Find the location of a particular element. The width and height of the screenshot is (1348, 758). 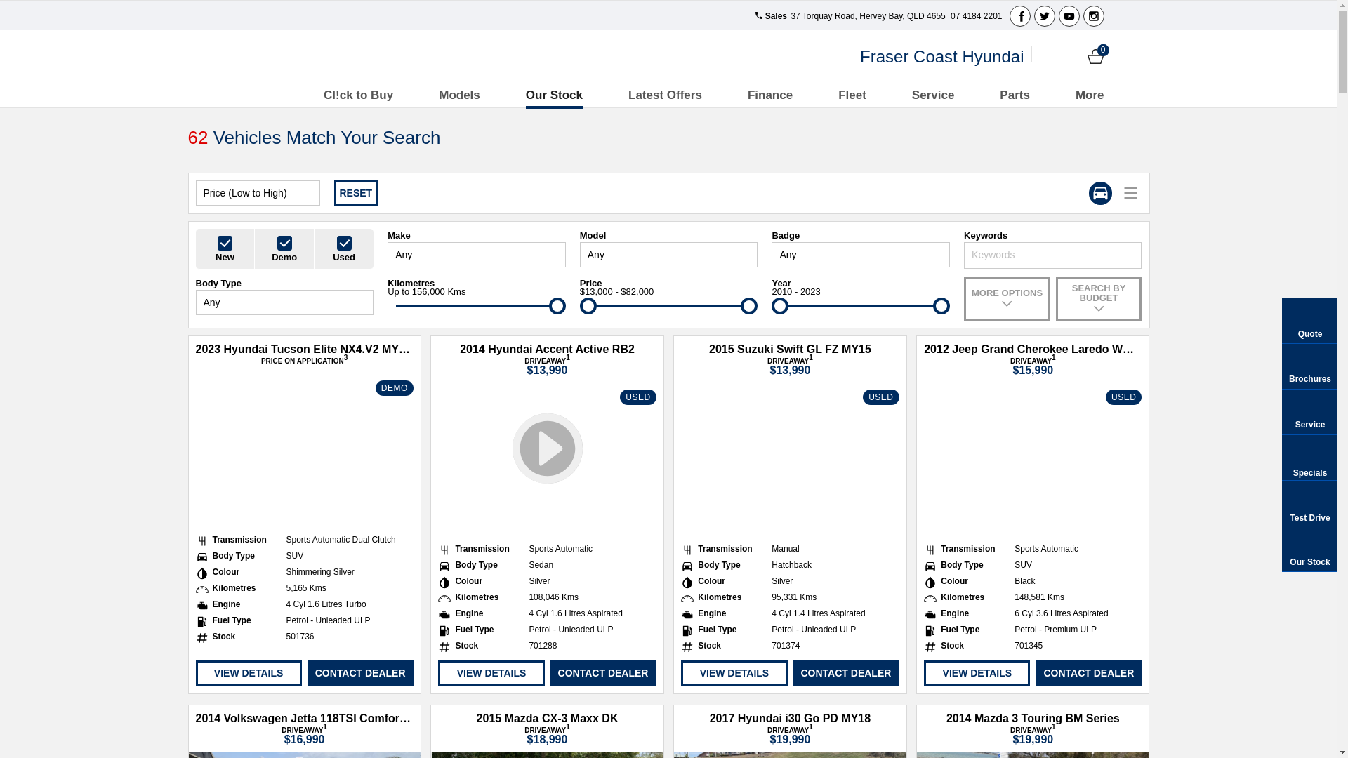

CONTACT DEALER is located at coordinates (1088, 674).